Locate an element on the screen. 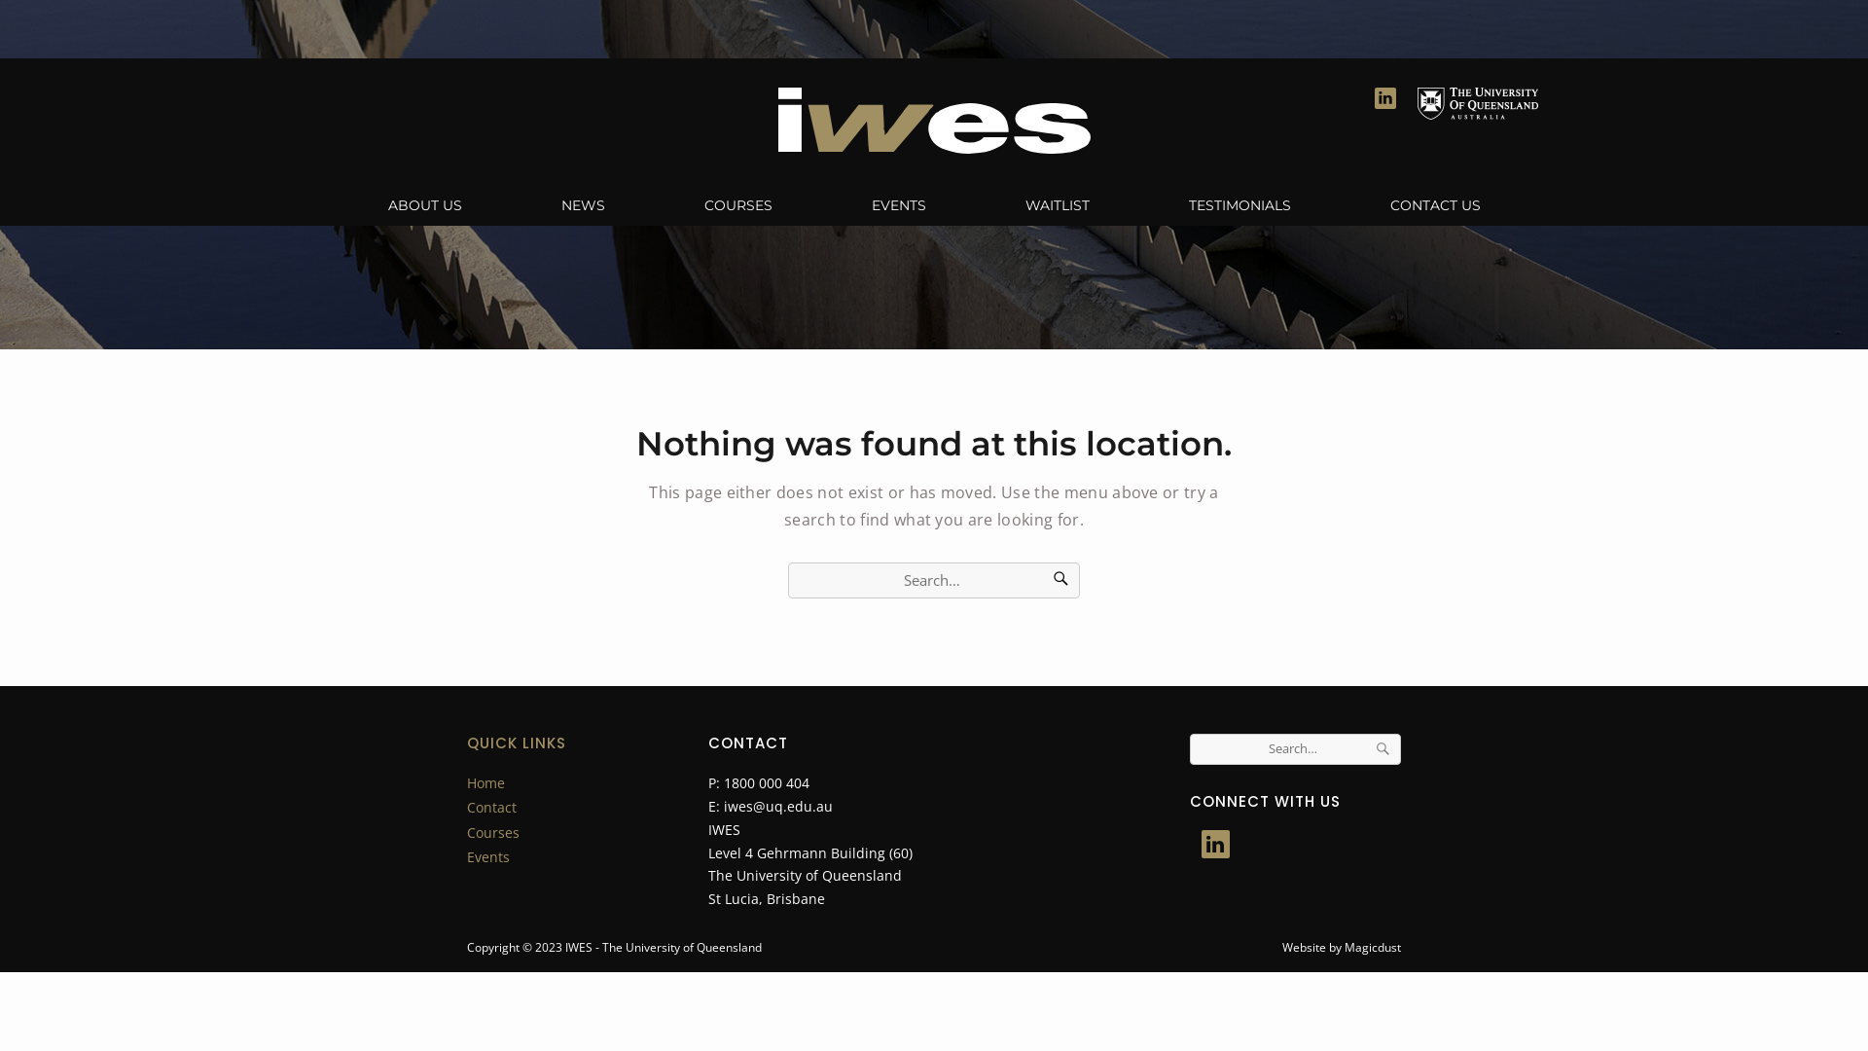 The height and width of the screenshot is (1051, 1868). Search is located at coordinates (1060, 581).